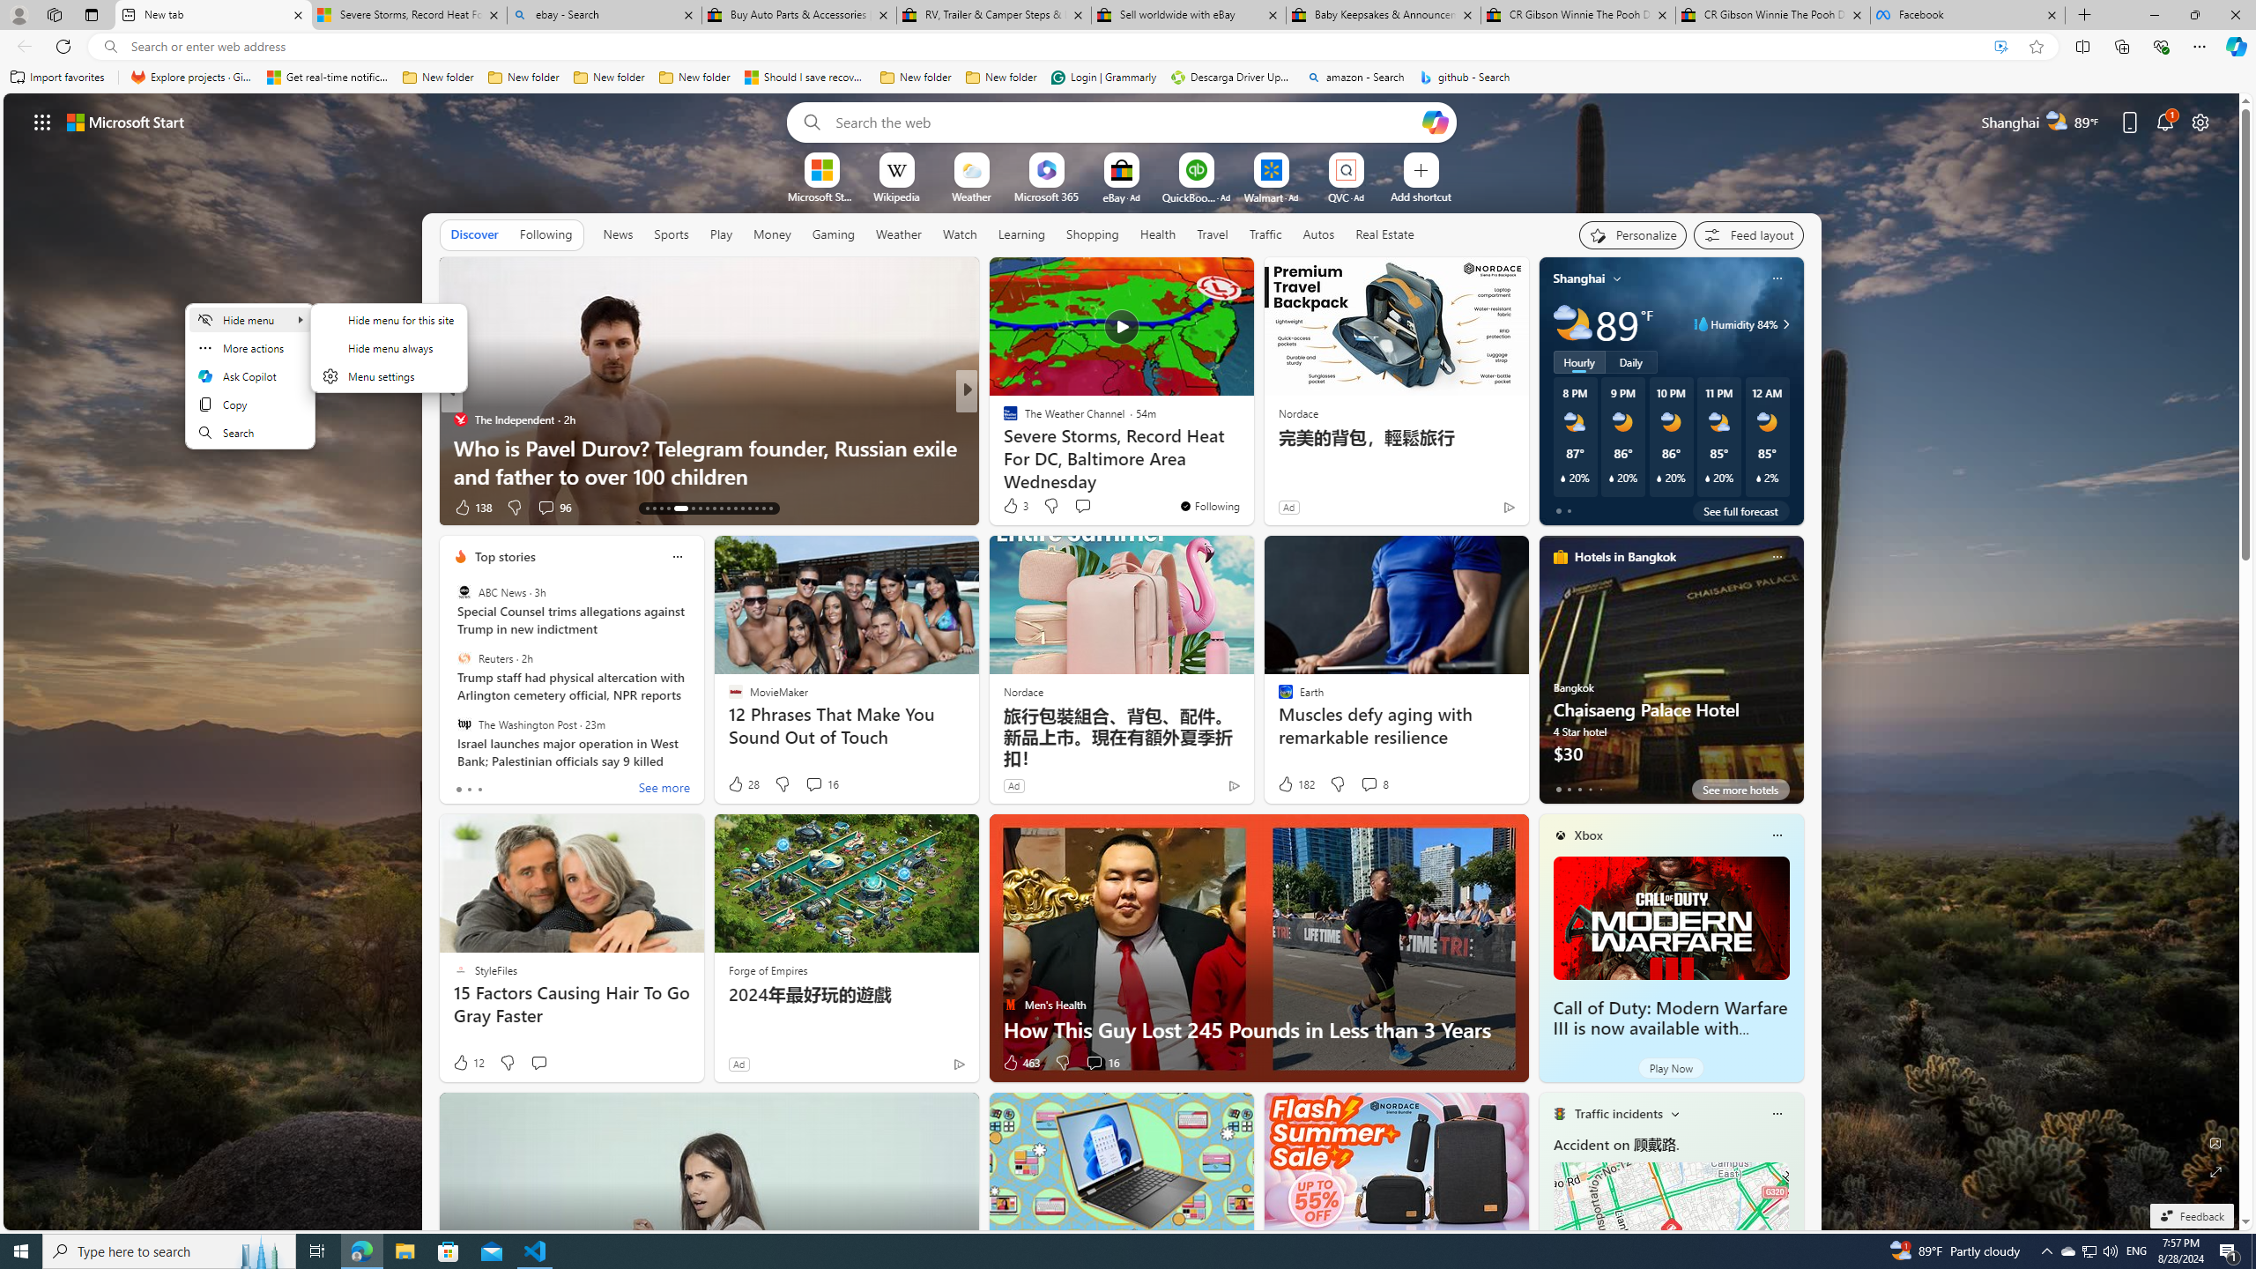 Image resolution: width=2256 pixels, height=1269 pixels. Describe the element at coordinates (1560, 556) in the screenshot. I see `hotels-header-icon` at that location.